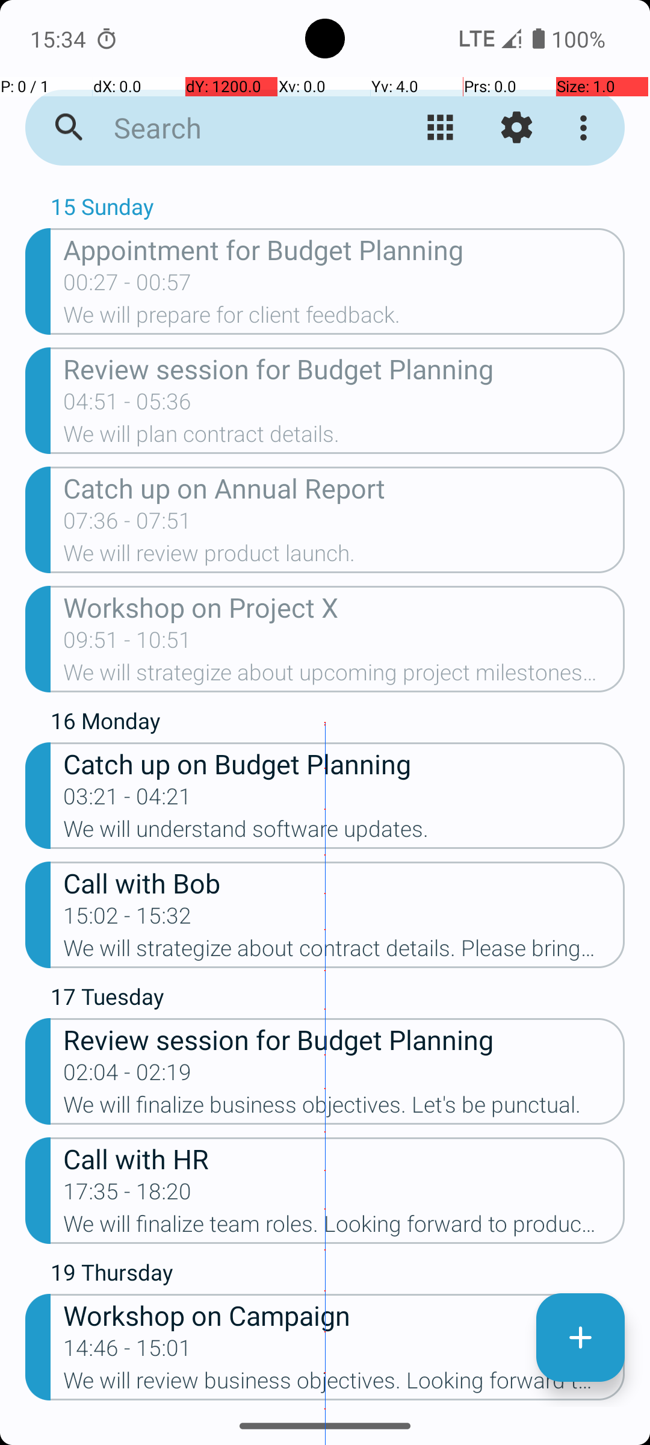 The image size is (650, 1445). Describe the element at coordinates (344, 1108) in the screenshot. I see `We will finalize business objectives. Let's be punctual.` at that location.